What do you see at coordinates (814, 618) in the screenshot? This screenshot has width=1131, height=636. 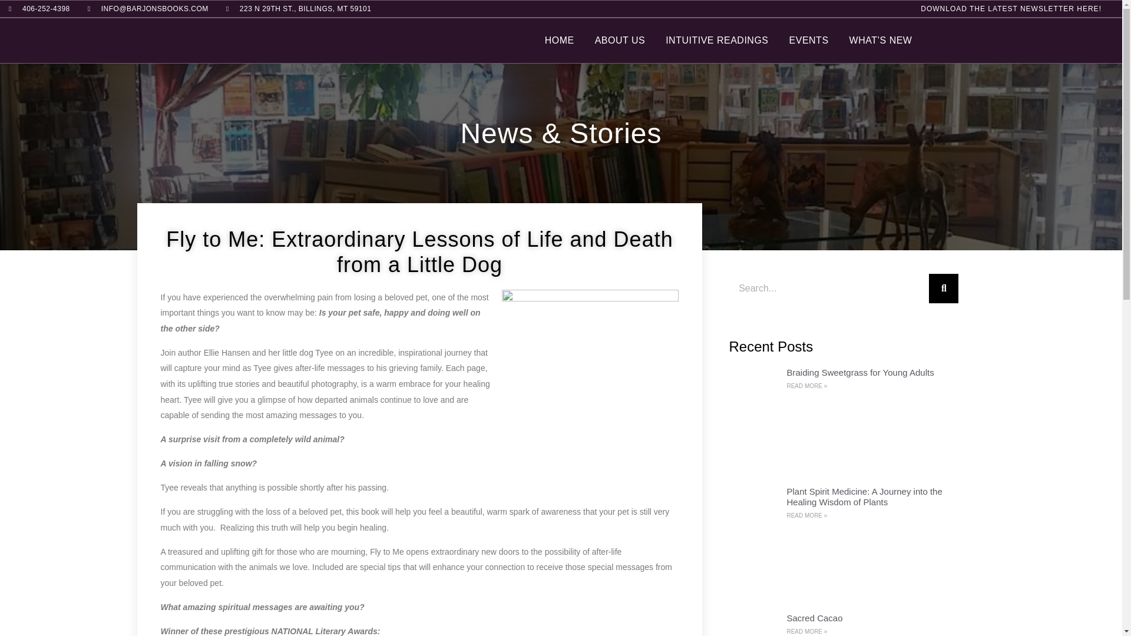 I see `Sacred Cacao` at bounding box center [814, 618].